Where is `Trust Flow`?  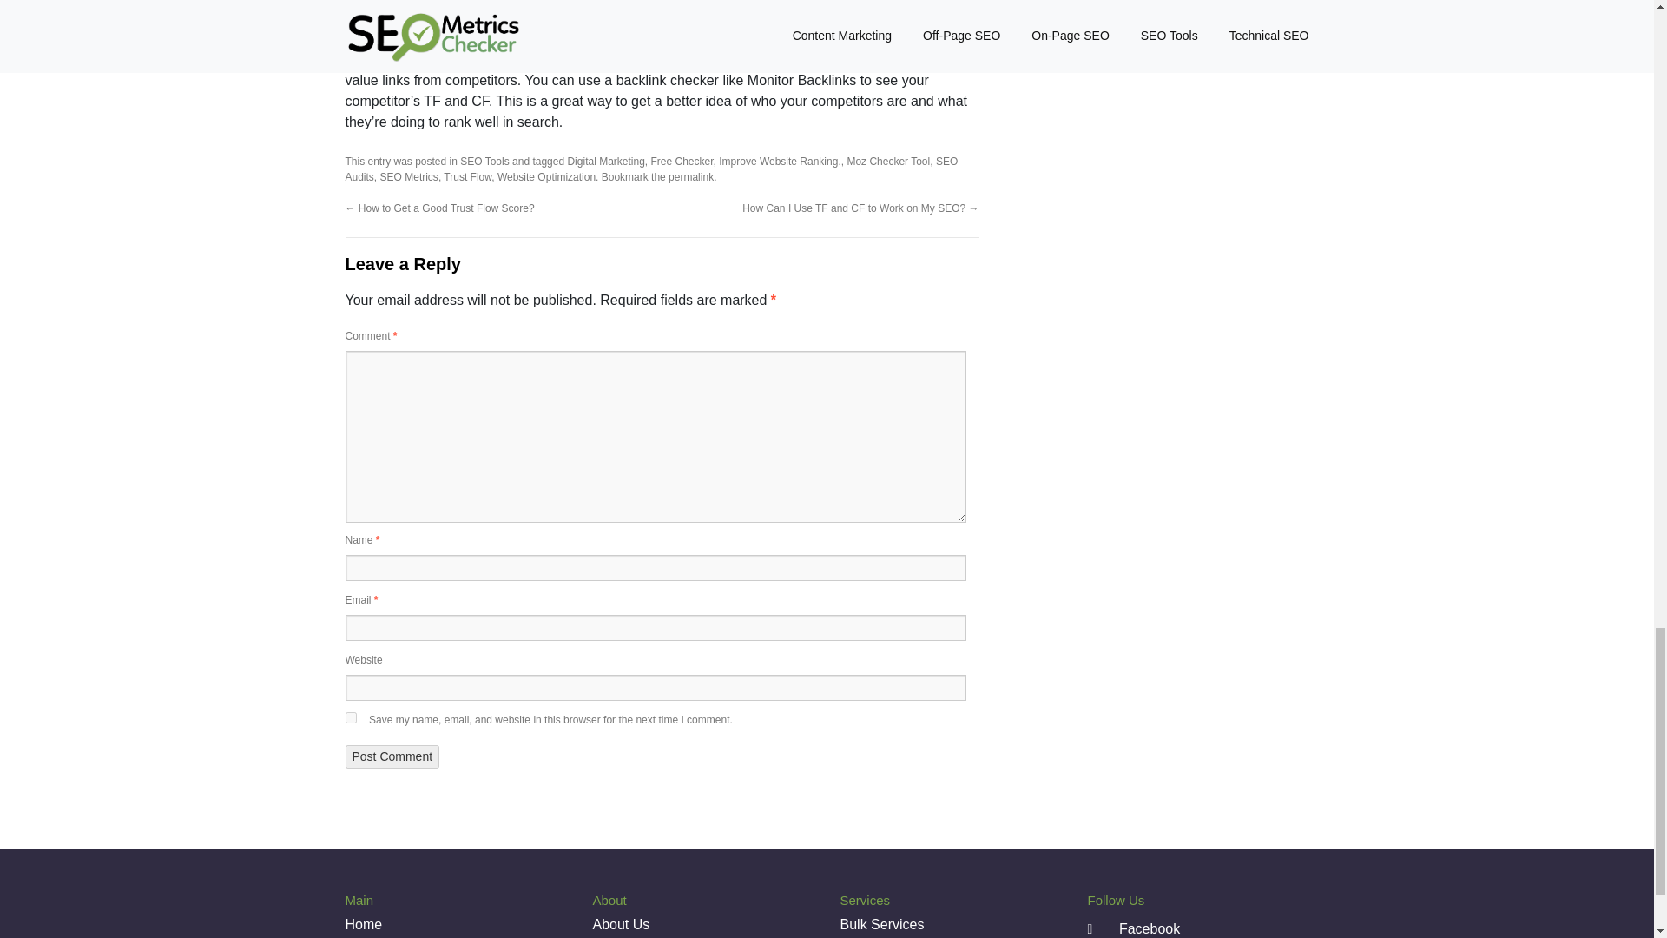 Trust Flow is located at coordinates (467, 176).